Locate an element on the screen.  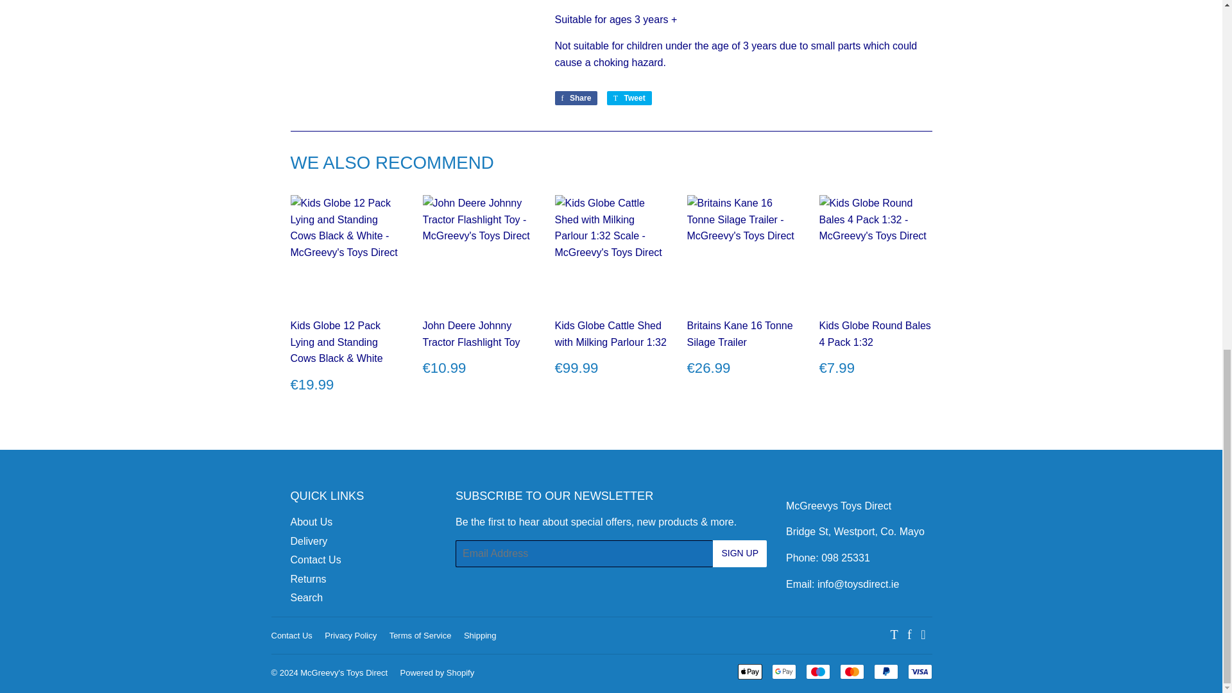
Mastercard is located at coordinates (851, 671).